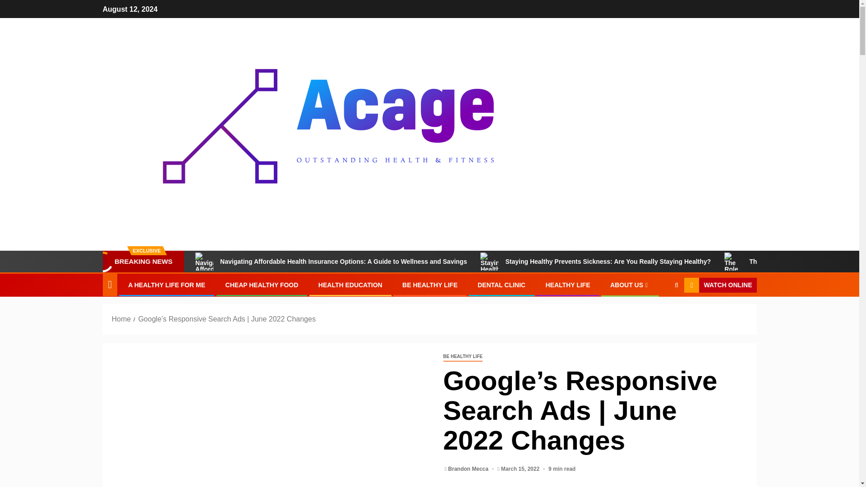 Image resolution: width=866 pixels, height=487 pixels. Describe the element at coordinates (630, 285) in the screenshot. I see `ABOUT US` at that location.